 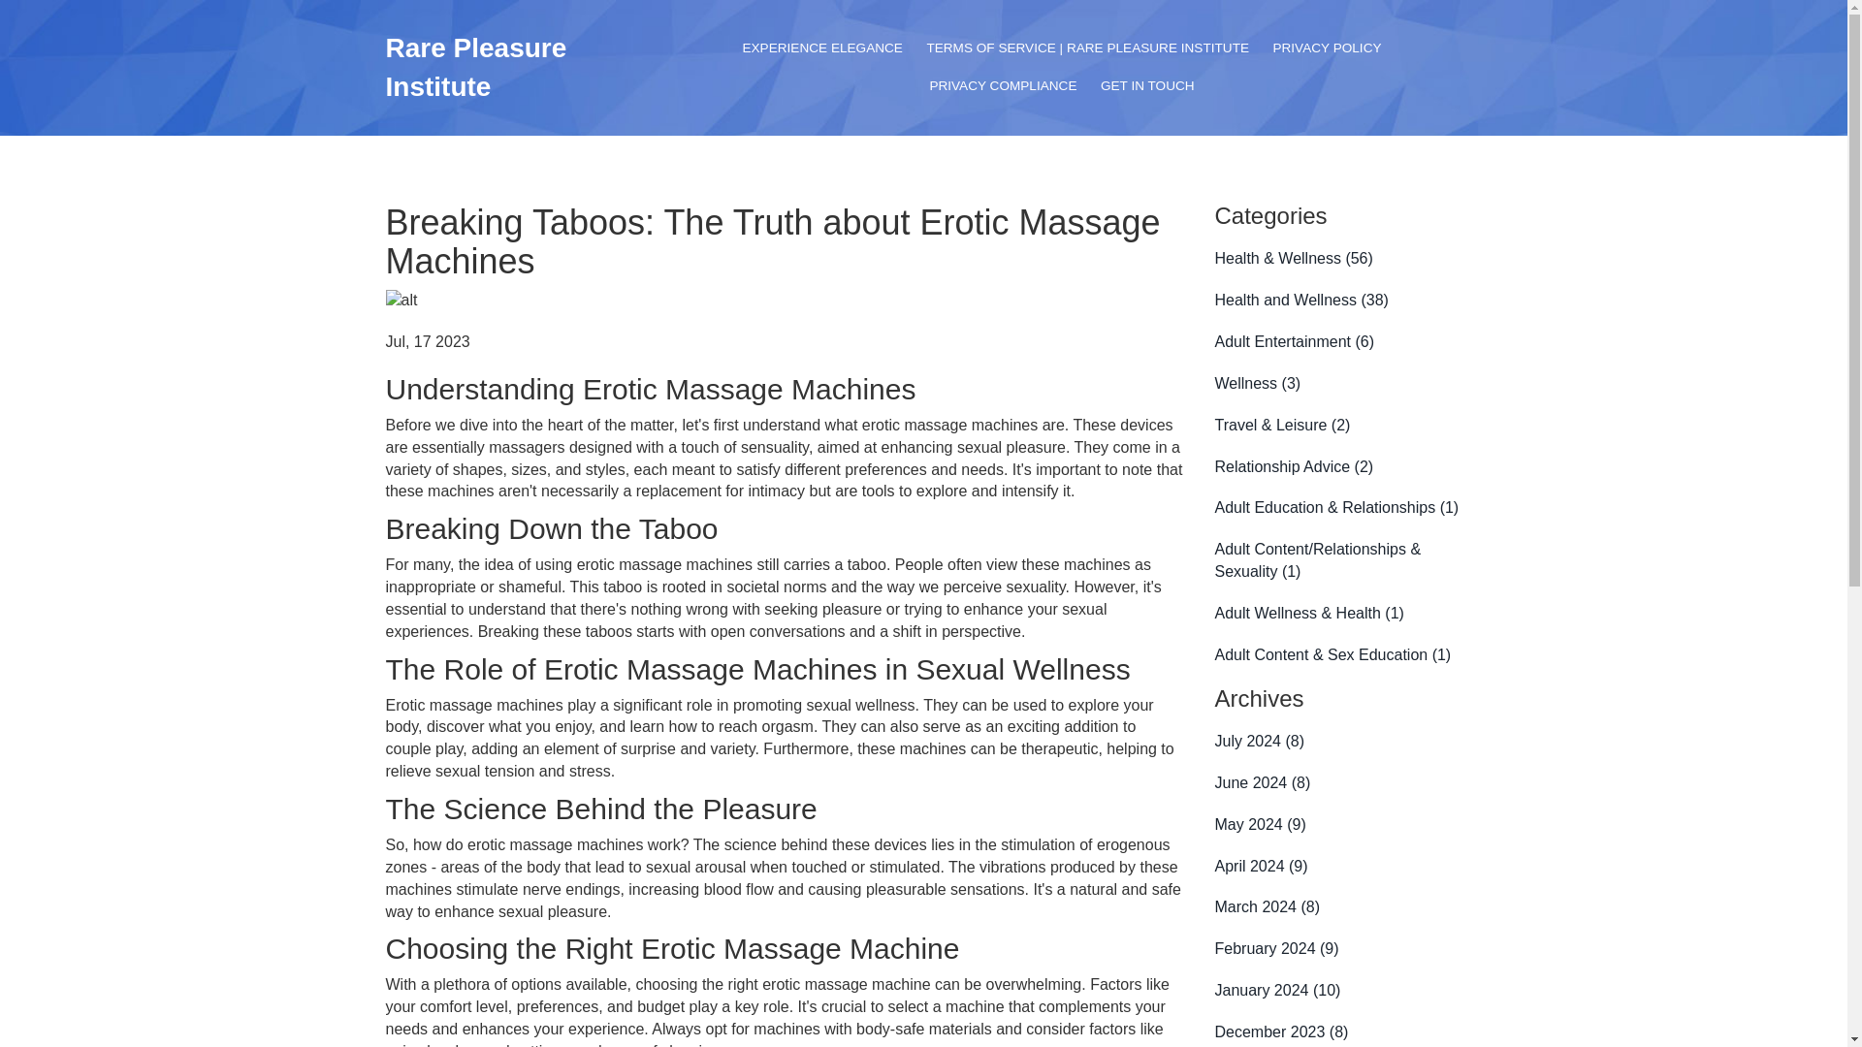 I want to click on Rare Pleasure Institute, so click(x=476, y=66).